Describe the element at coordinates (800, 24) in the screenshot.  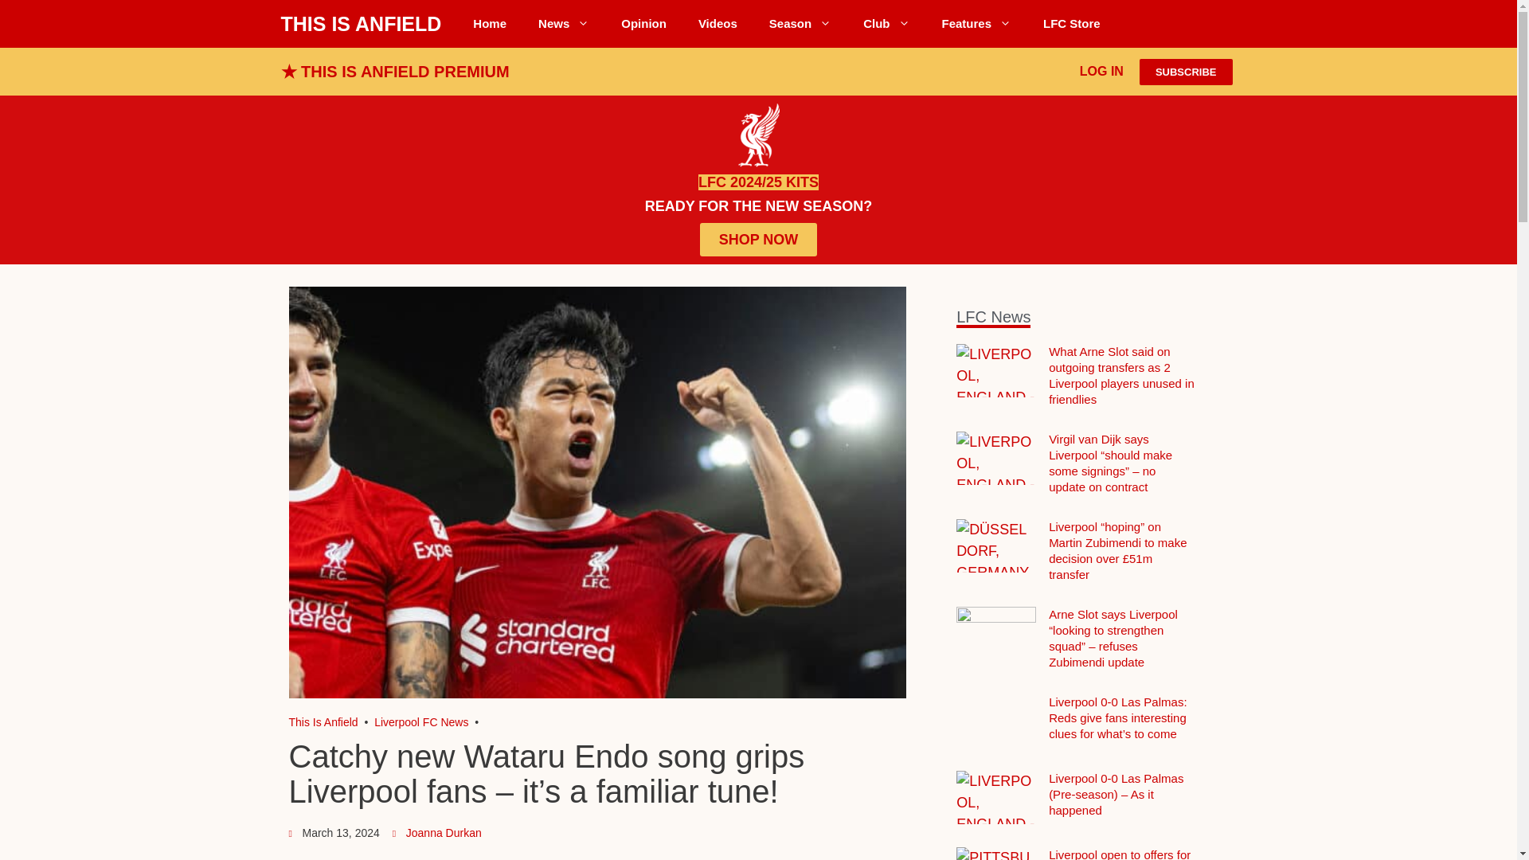
I see `Season` at that location.